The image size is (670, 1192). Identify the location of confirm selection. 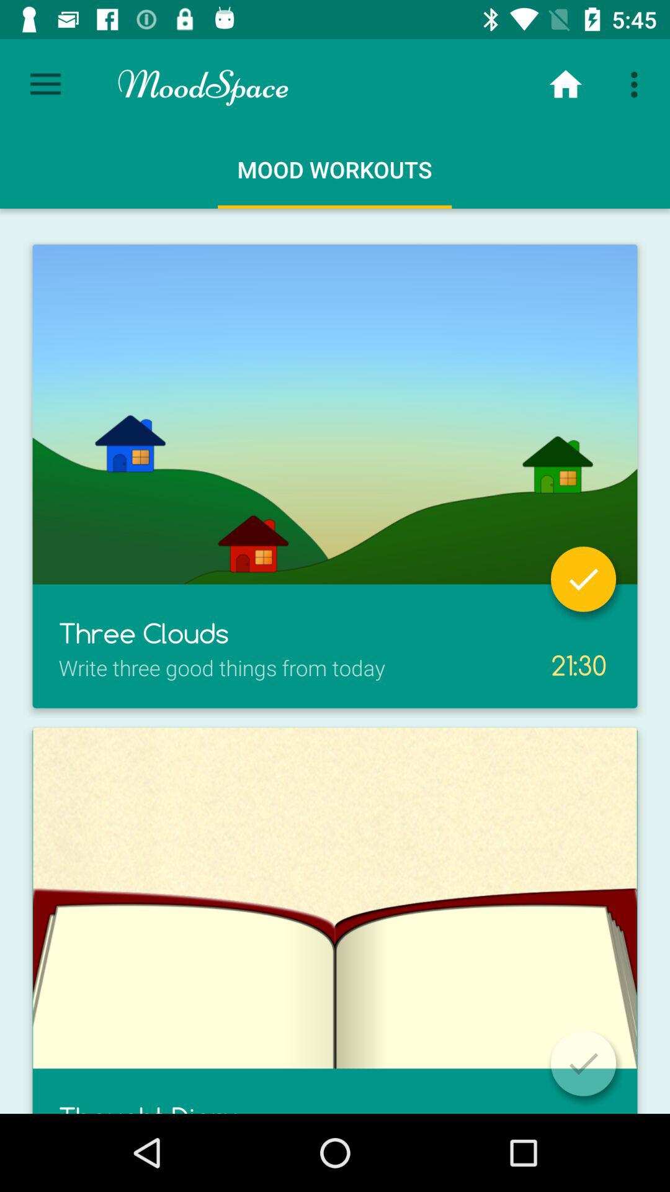
(583, 1063).